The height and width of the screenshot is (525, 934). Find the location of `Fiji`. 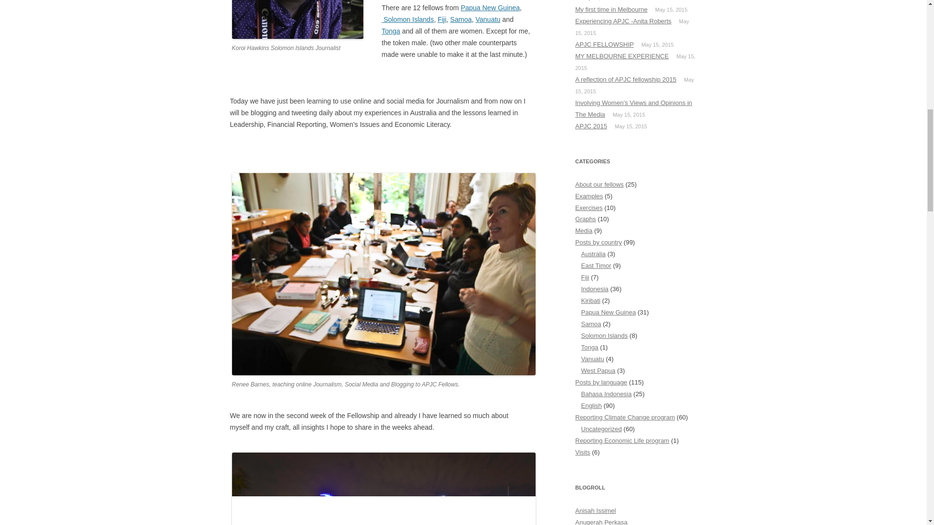

Fiji is located at coordinates (442, 19).